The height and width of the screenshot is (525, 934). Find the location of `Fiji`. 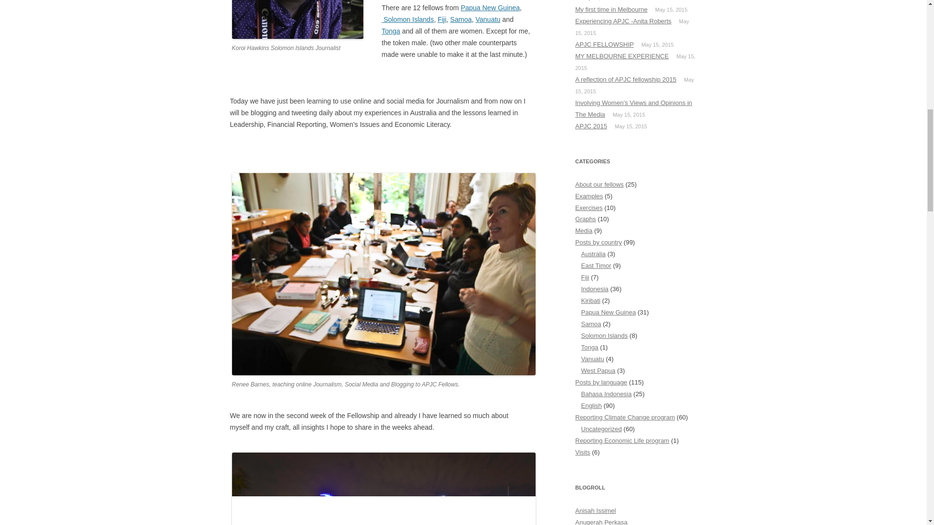

Fiji is located at coordinates (442, 19).